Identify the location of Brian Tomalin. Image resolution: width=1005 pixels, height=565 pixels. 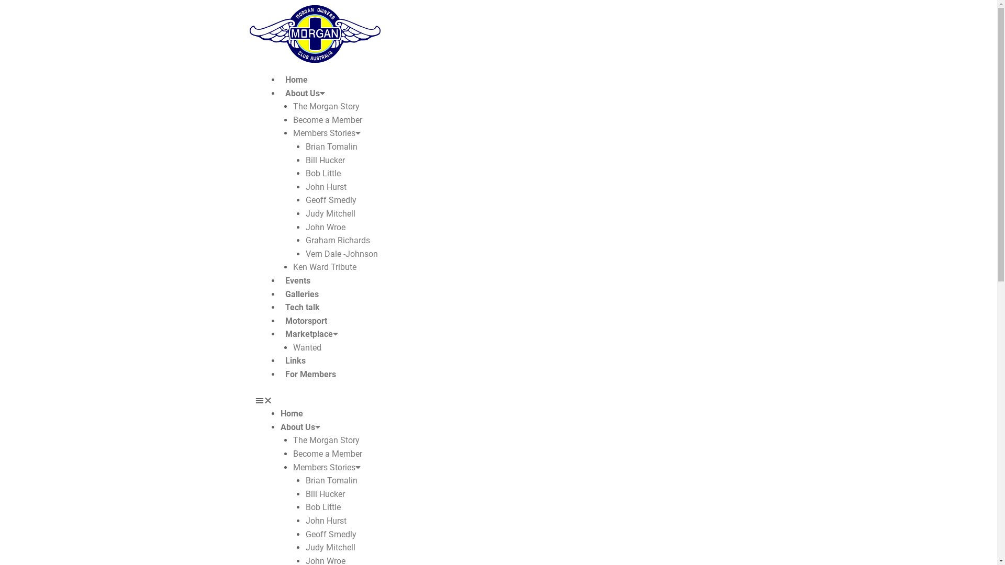
(332, 480).